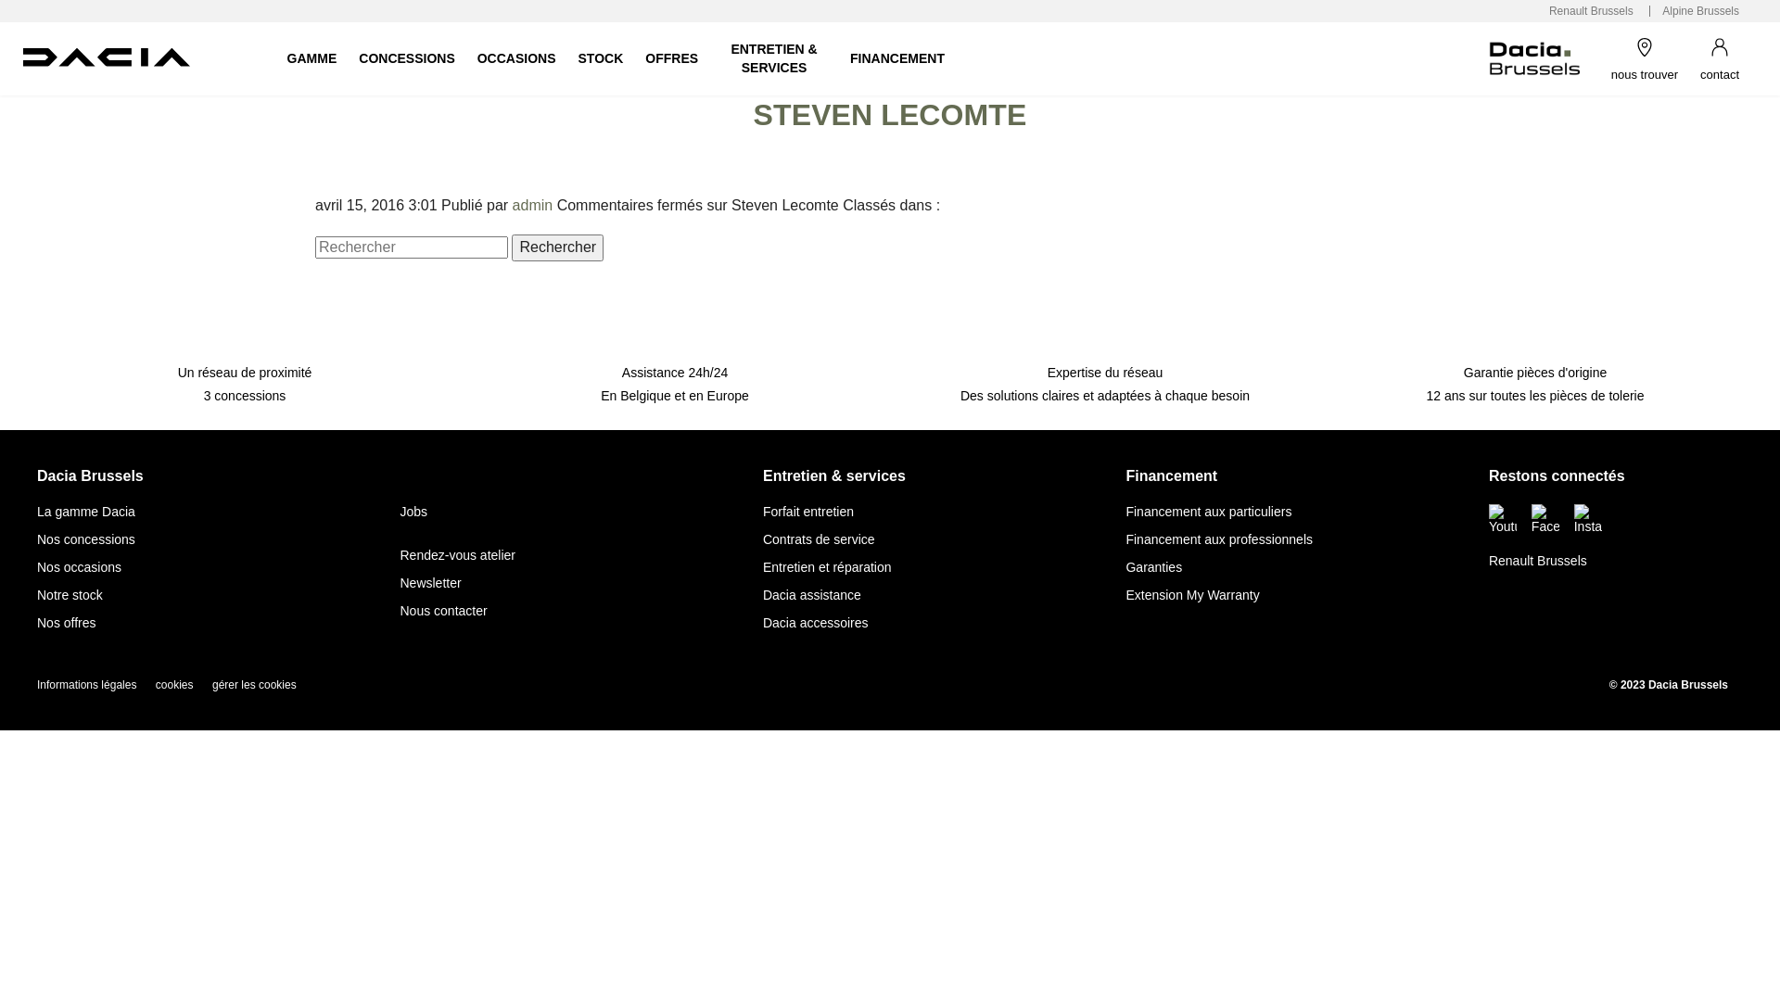 Image resolution: width=1780 pixels, height=1001 pixels. What do you see at coordinates (671, 58) in the screenshot?
I see `OFFRES` at bounding box center [671, 58].